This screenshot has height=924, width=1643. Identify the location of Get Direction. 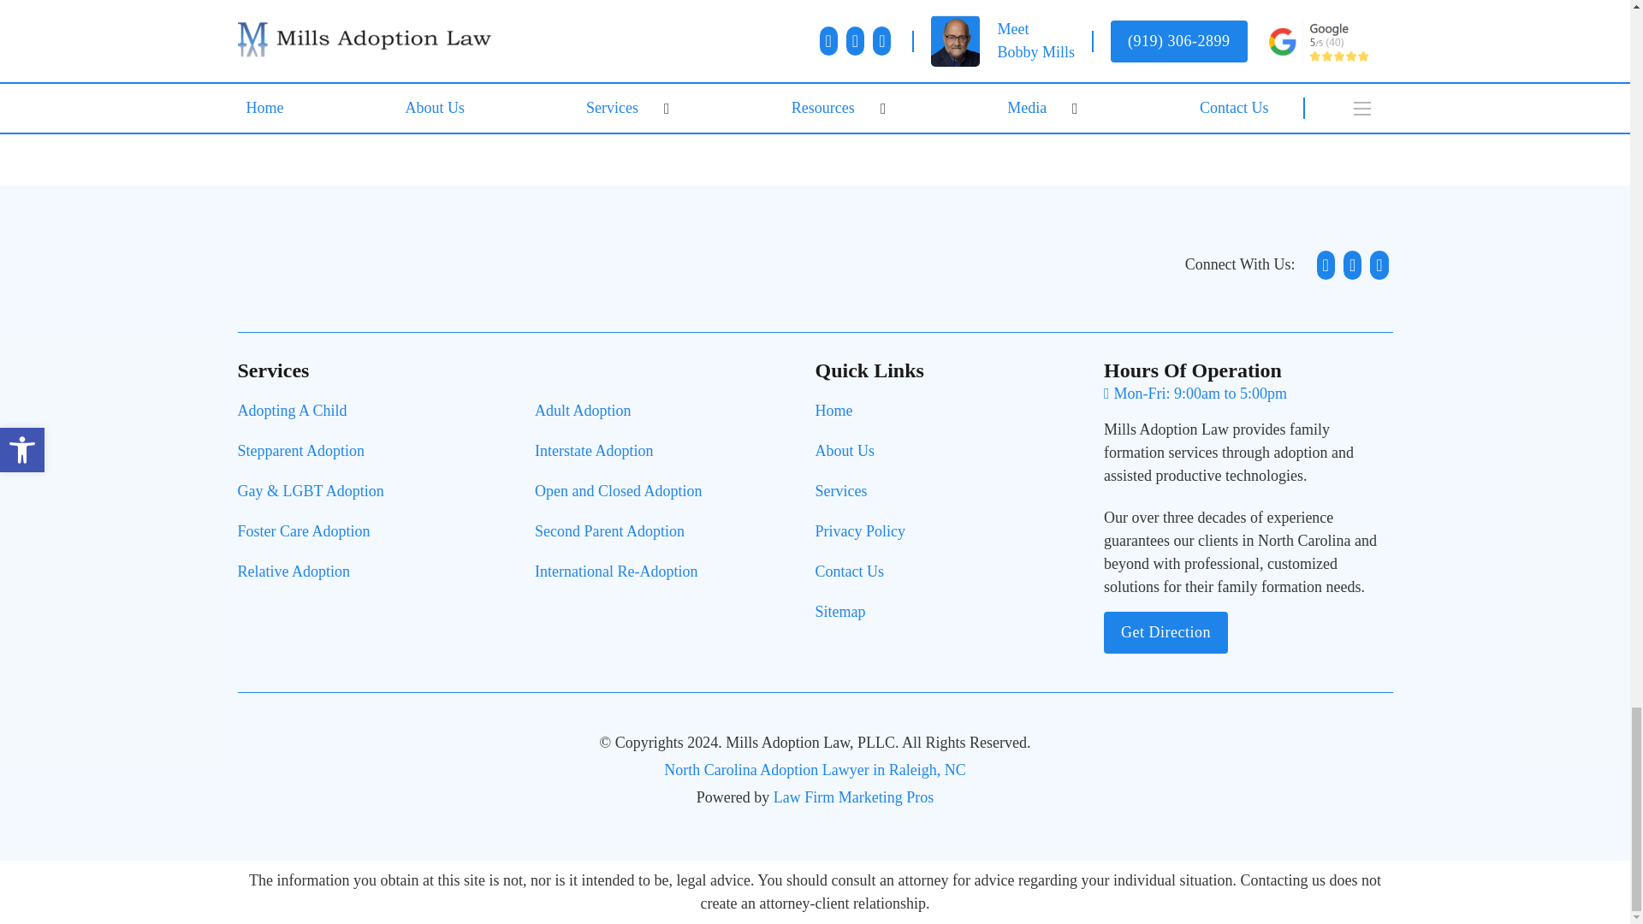
(1166, 631).